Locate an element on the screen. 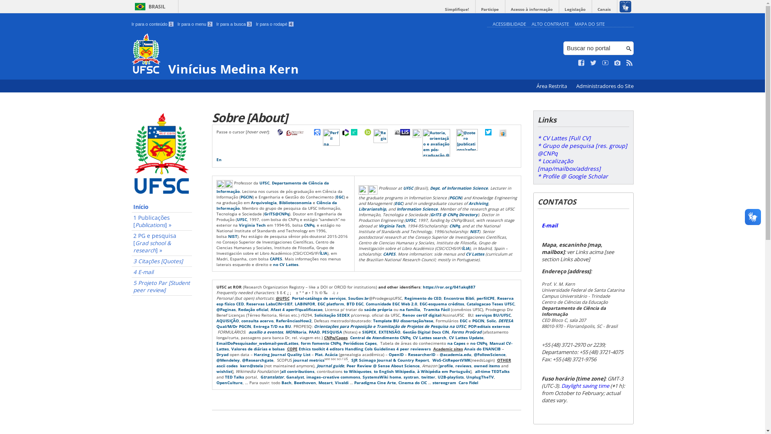 The image size is (771, 434). Manual CV-Lattes is located at coordinates (364, 346).